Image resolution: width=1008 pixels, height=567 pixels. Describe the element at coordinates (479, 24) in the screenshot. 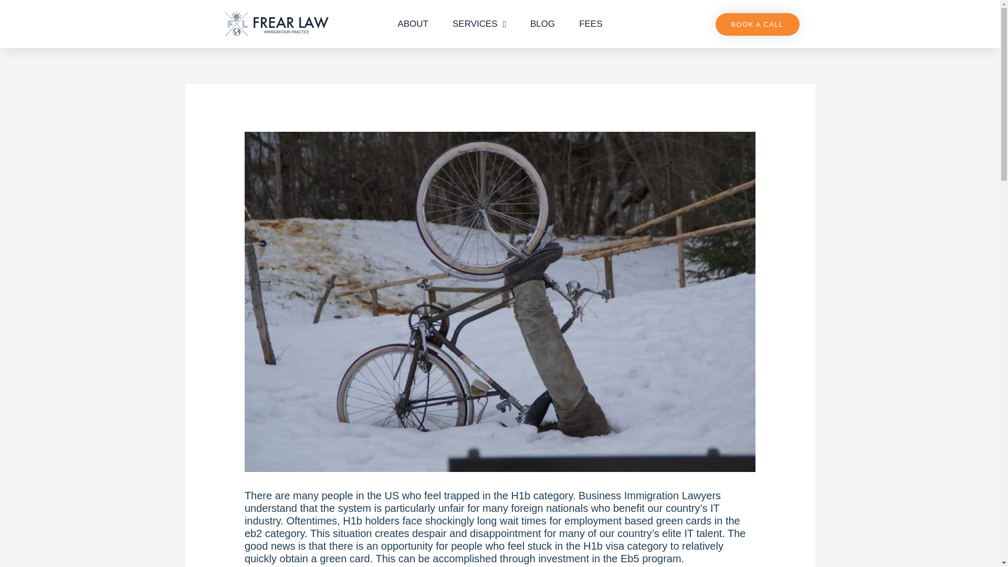

I see `SERVICES` at that location.